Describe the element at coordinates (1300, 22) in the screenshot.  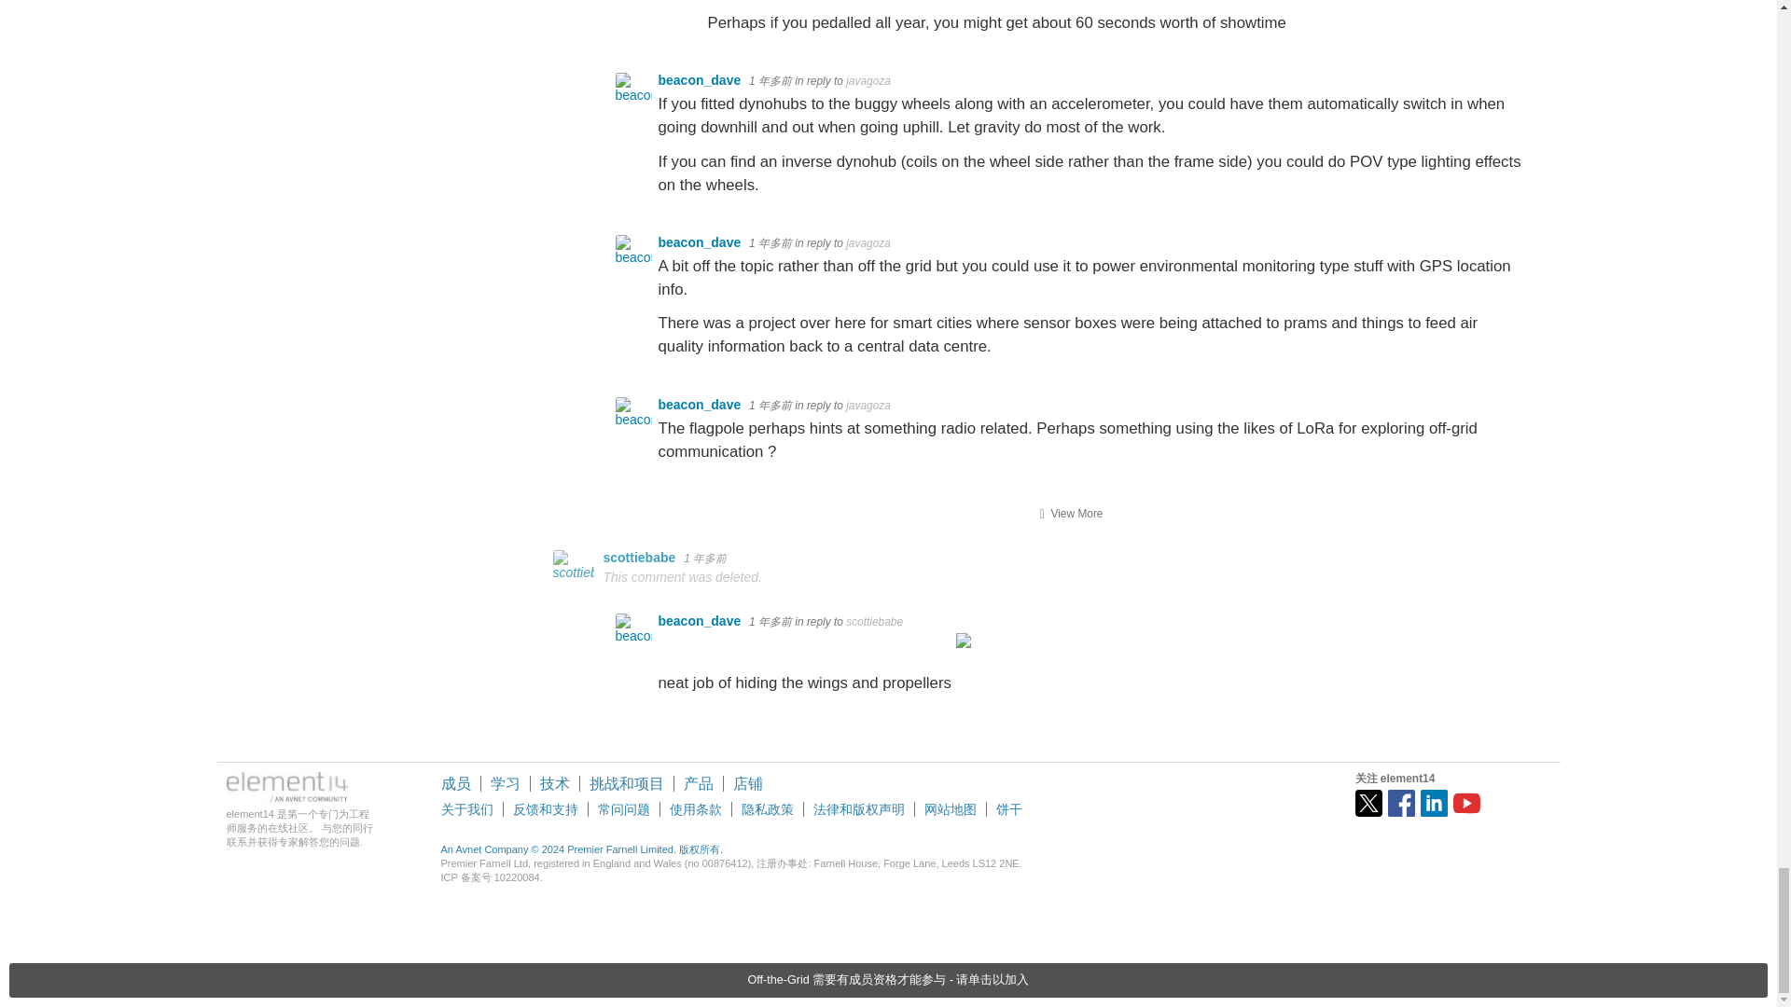
I see `Slight smile` at that location.